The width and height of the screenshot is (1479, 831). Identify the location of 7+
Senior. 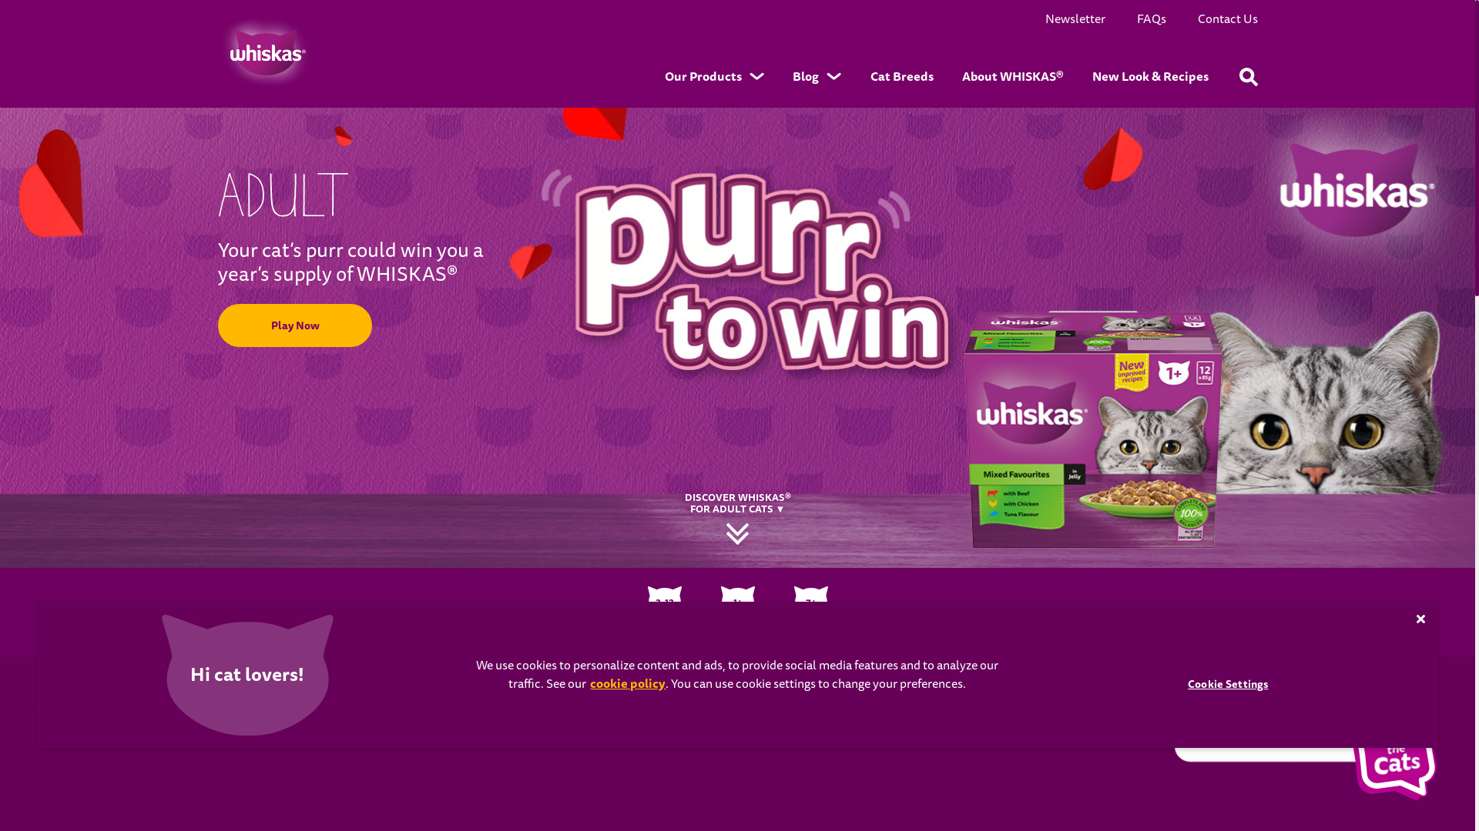
(810, 612).